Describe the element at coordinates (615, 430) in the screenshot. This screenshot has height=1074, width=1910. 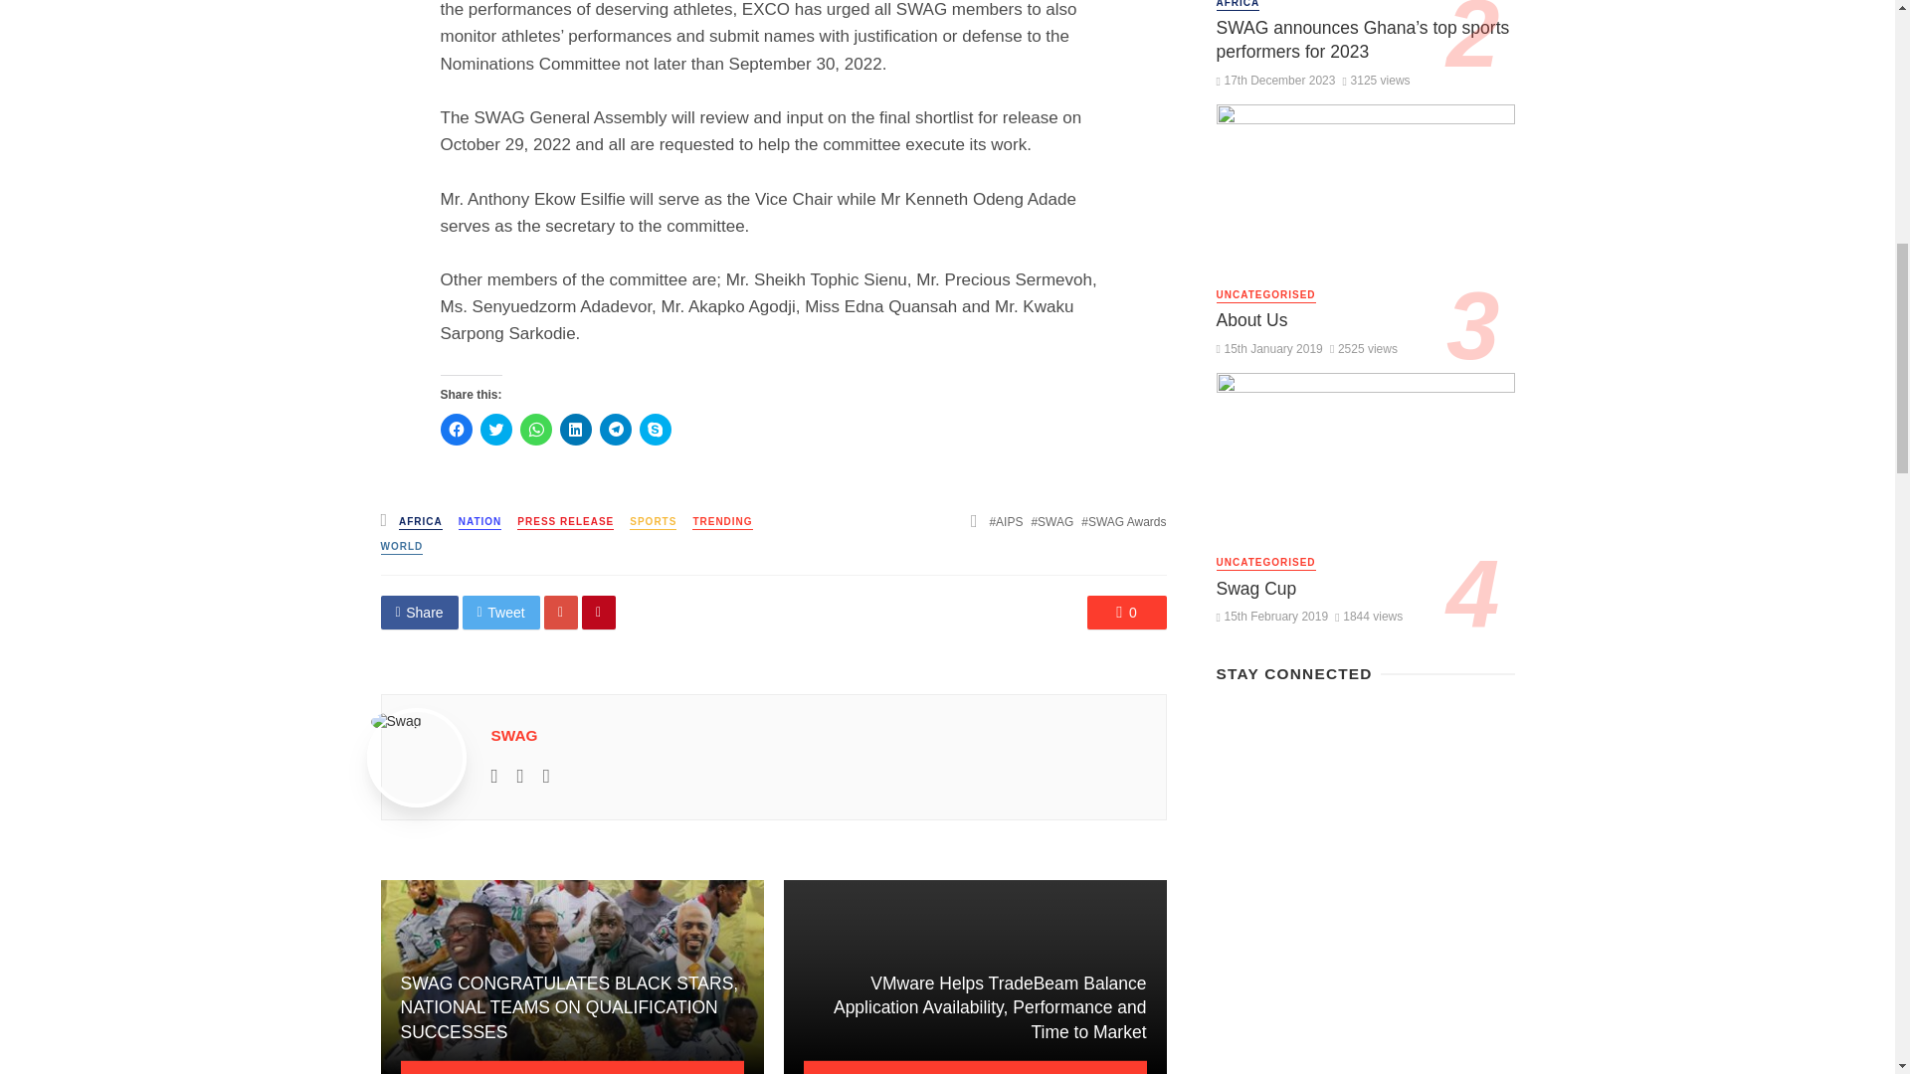
I see `Click to share on Telegram` at that location.